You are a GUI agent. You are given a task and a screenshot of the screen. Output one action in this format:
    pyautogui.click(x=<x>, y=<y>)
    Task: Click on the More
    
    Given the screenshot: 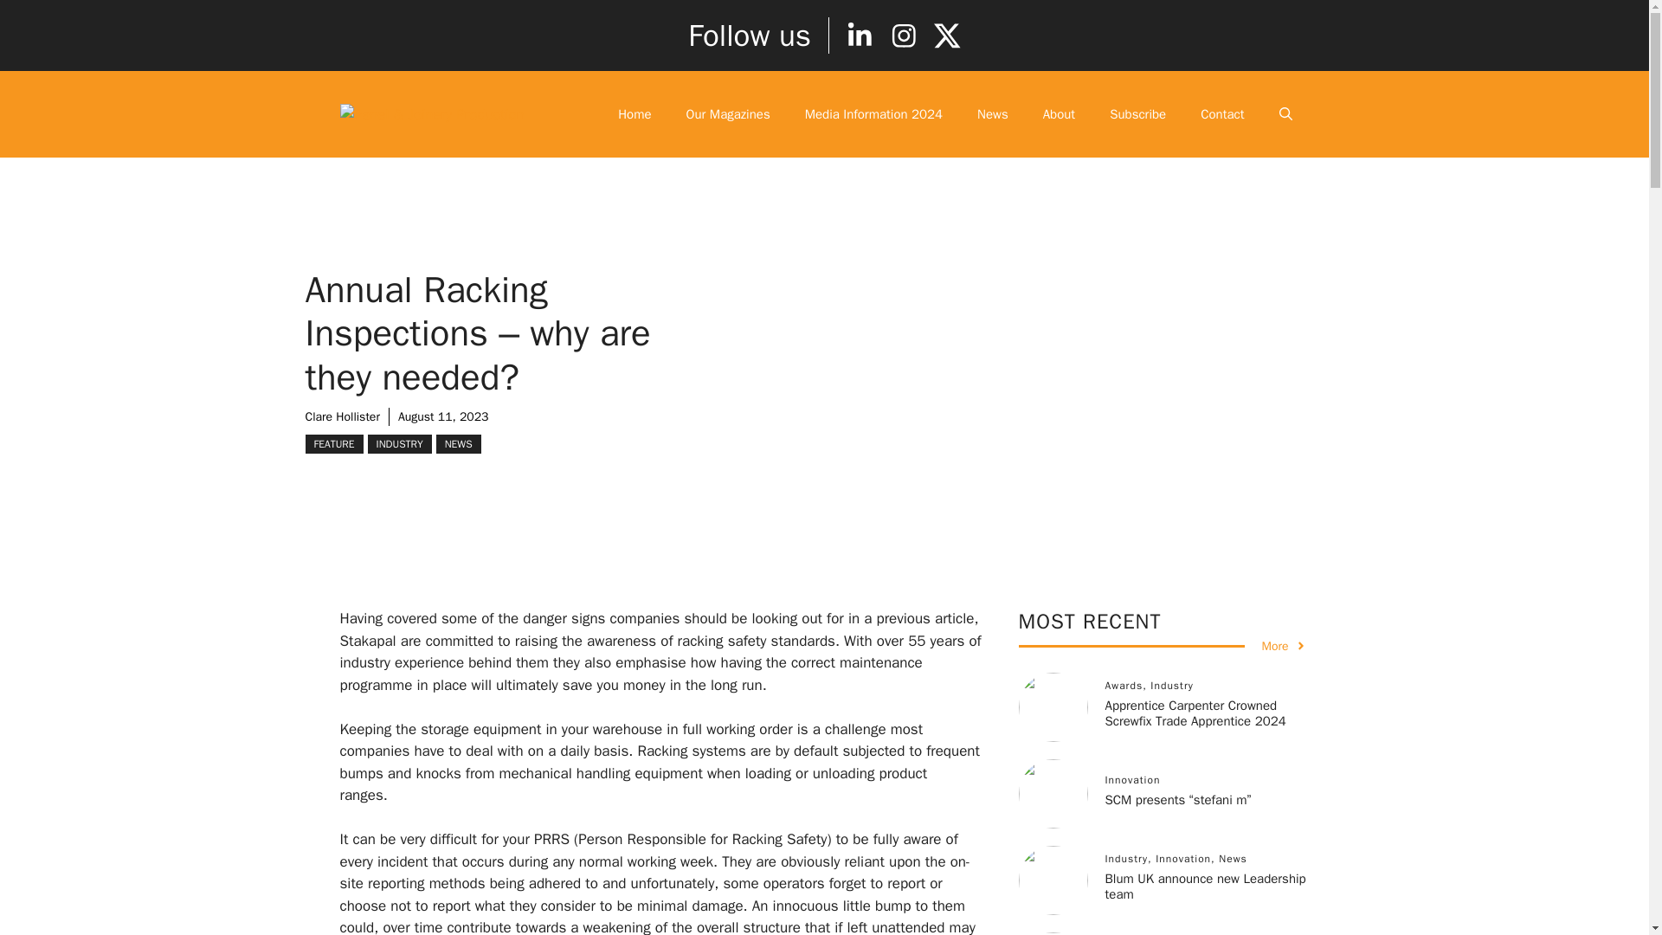 What is the action you would take?
    pyautogui.click(x=1284, y=646)
    